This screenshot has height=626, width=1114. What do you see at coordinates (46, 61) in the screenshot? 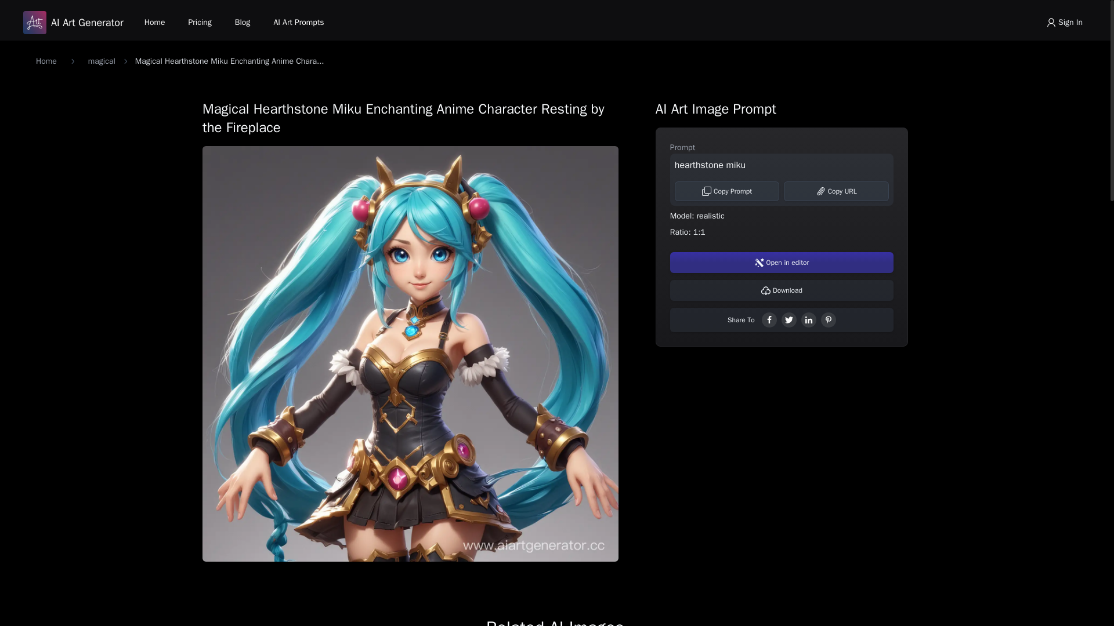
I see `Home` at bounding box center [46, 61].